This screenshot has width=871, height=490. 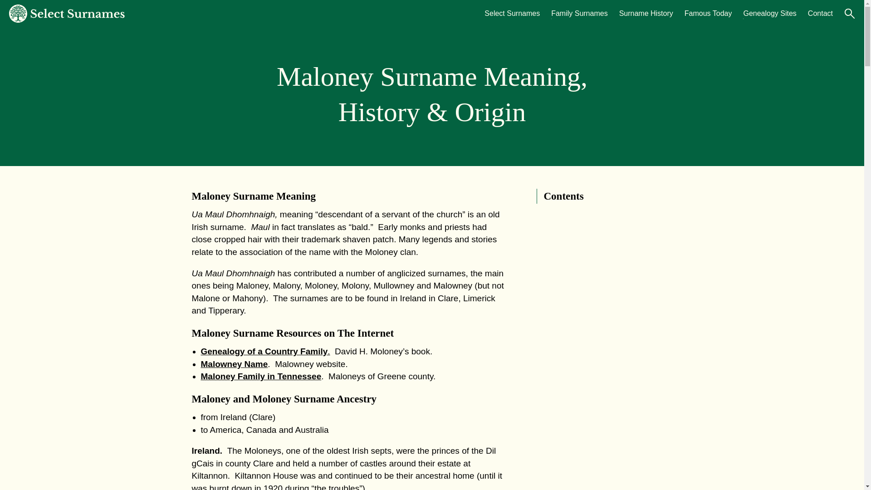 What do you see at coordinates (646, 14) in the screenshot?
I see `Surname History` at bounding box center [646, 14].